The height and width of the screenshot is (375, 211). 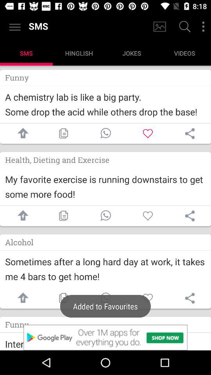 I want to click on view advertisement in new app, so click(x=105, y=337).